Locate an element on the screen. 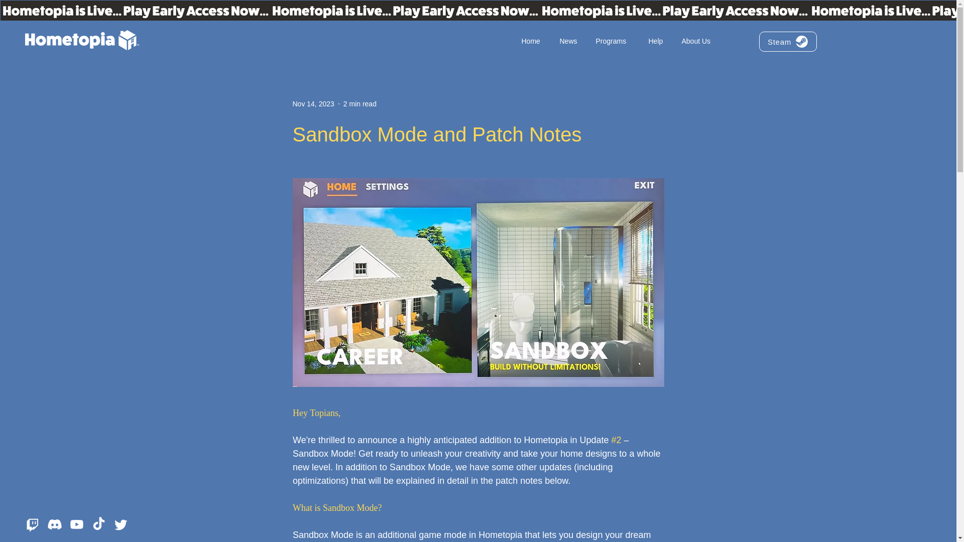 The image size is (964, 542). Home is located at coordinates (533, 41).